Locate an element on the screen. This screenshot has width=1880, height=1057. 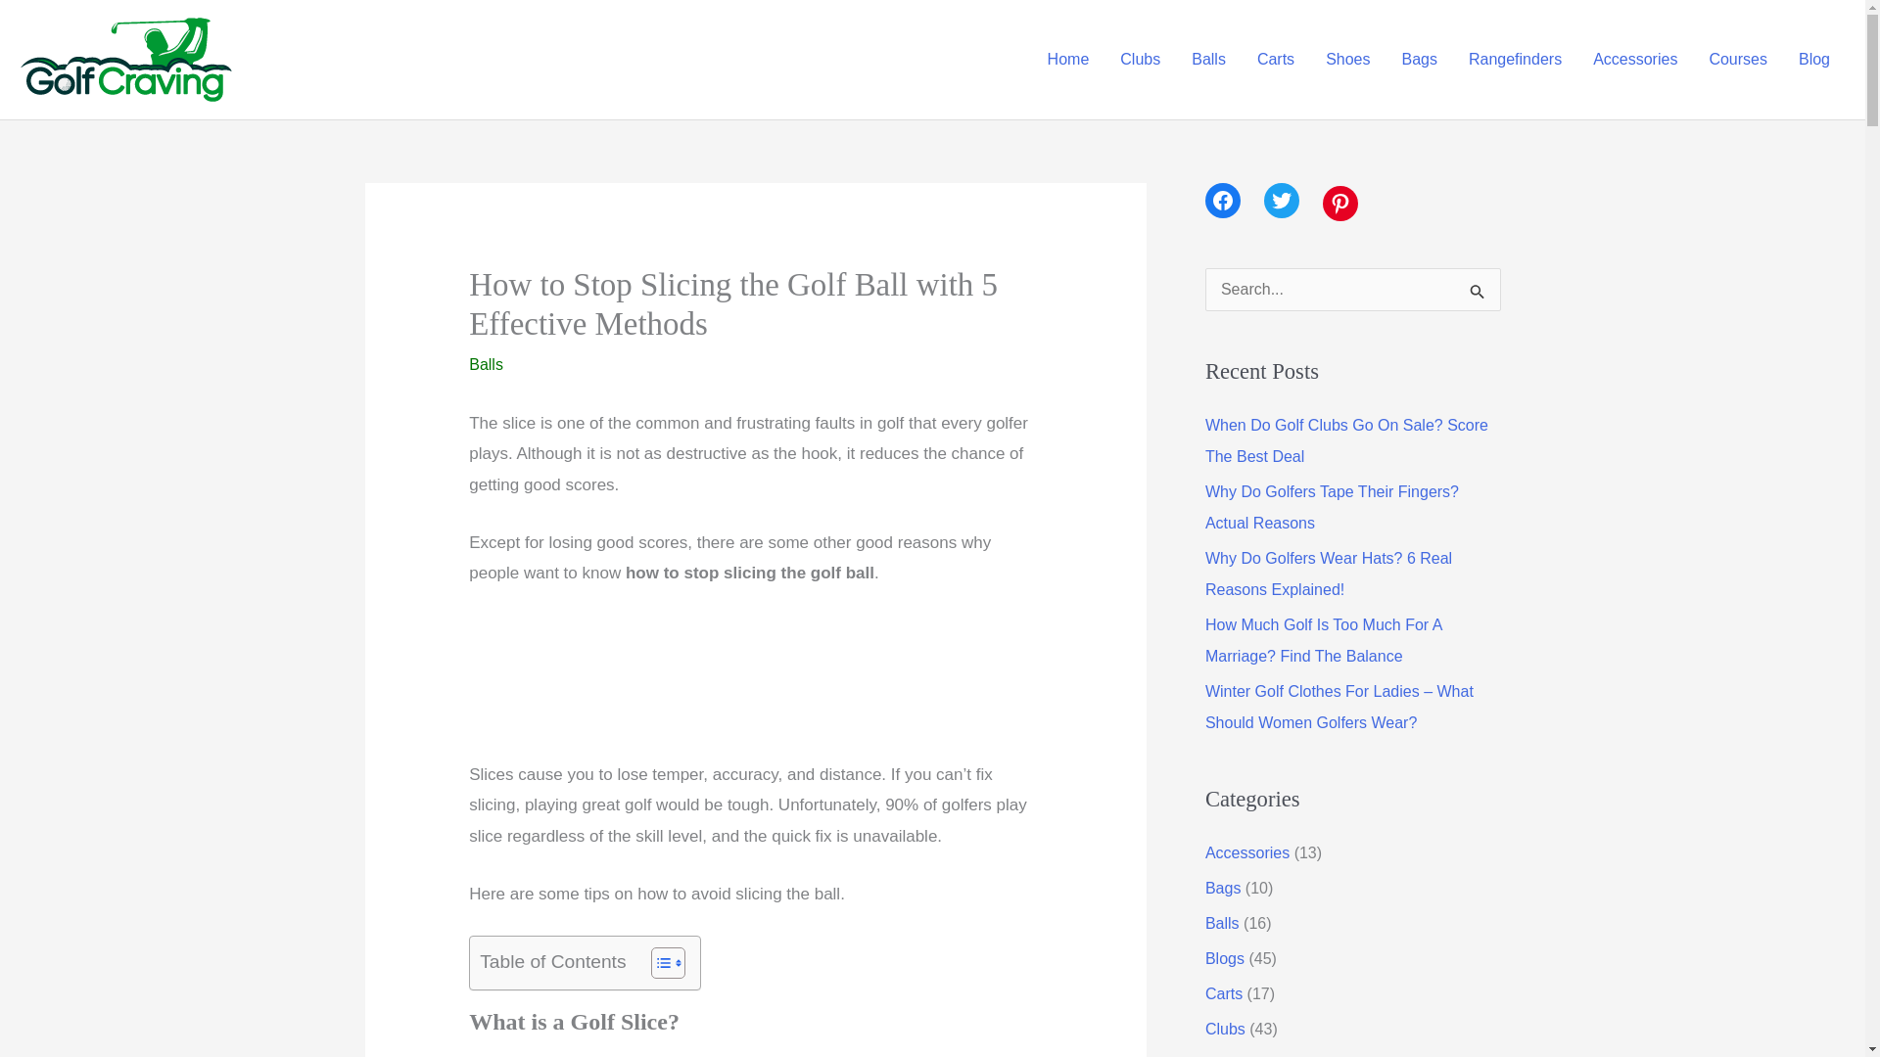
Home is located at coordinates (1068, 59).